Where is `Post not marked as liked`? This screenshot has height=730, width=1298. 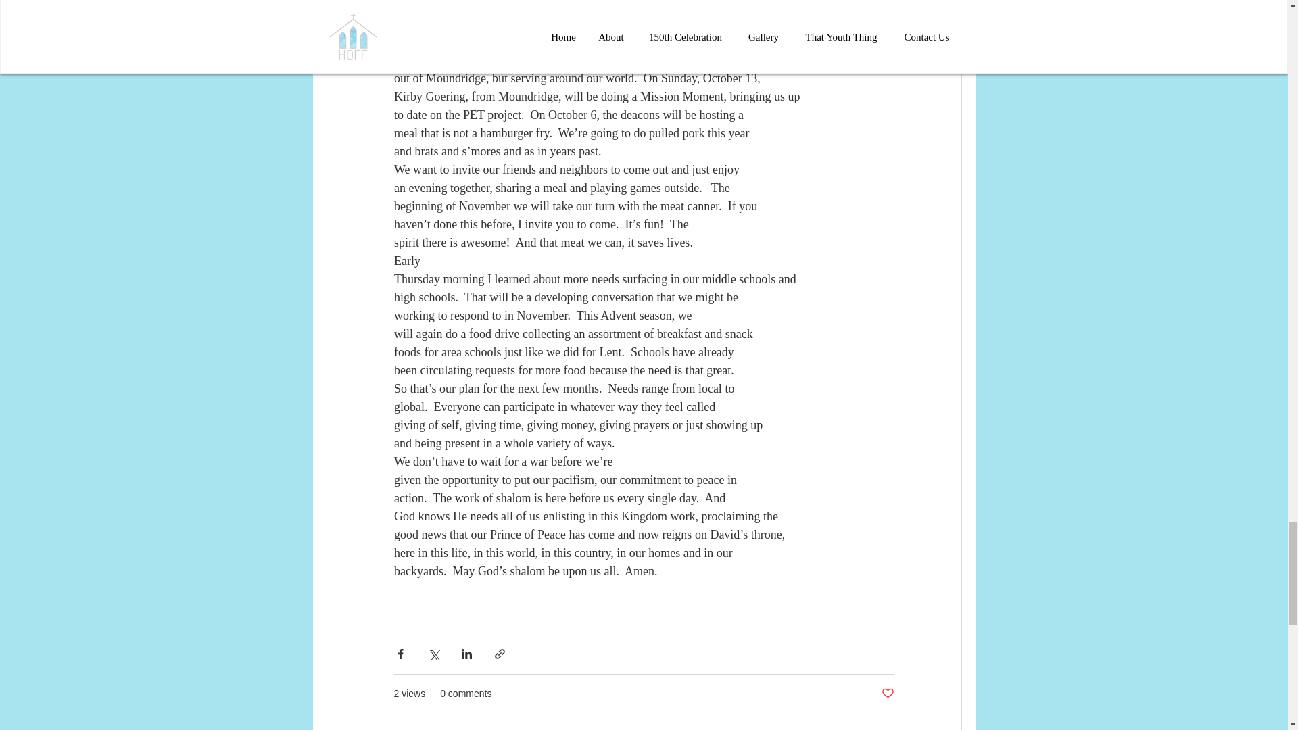 Post not marked as liked is located at coordinates (887, 693).